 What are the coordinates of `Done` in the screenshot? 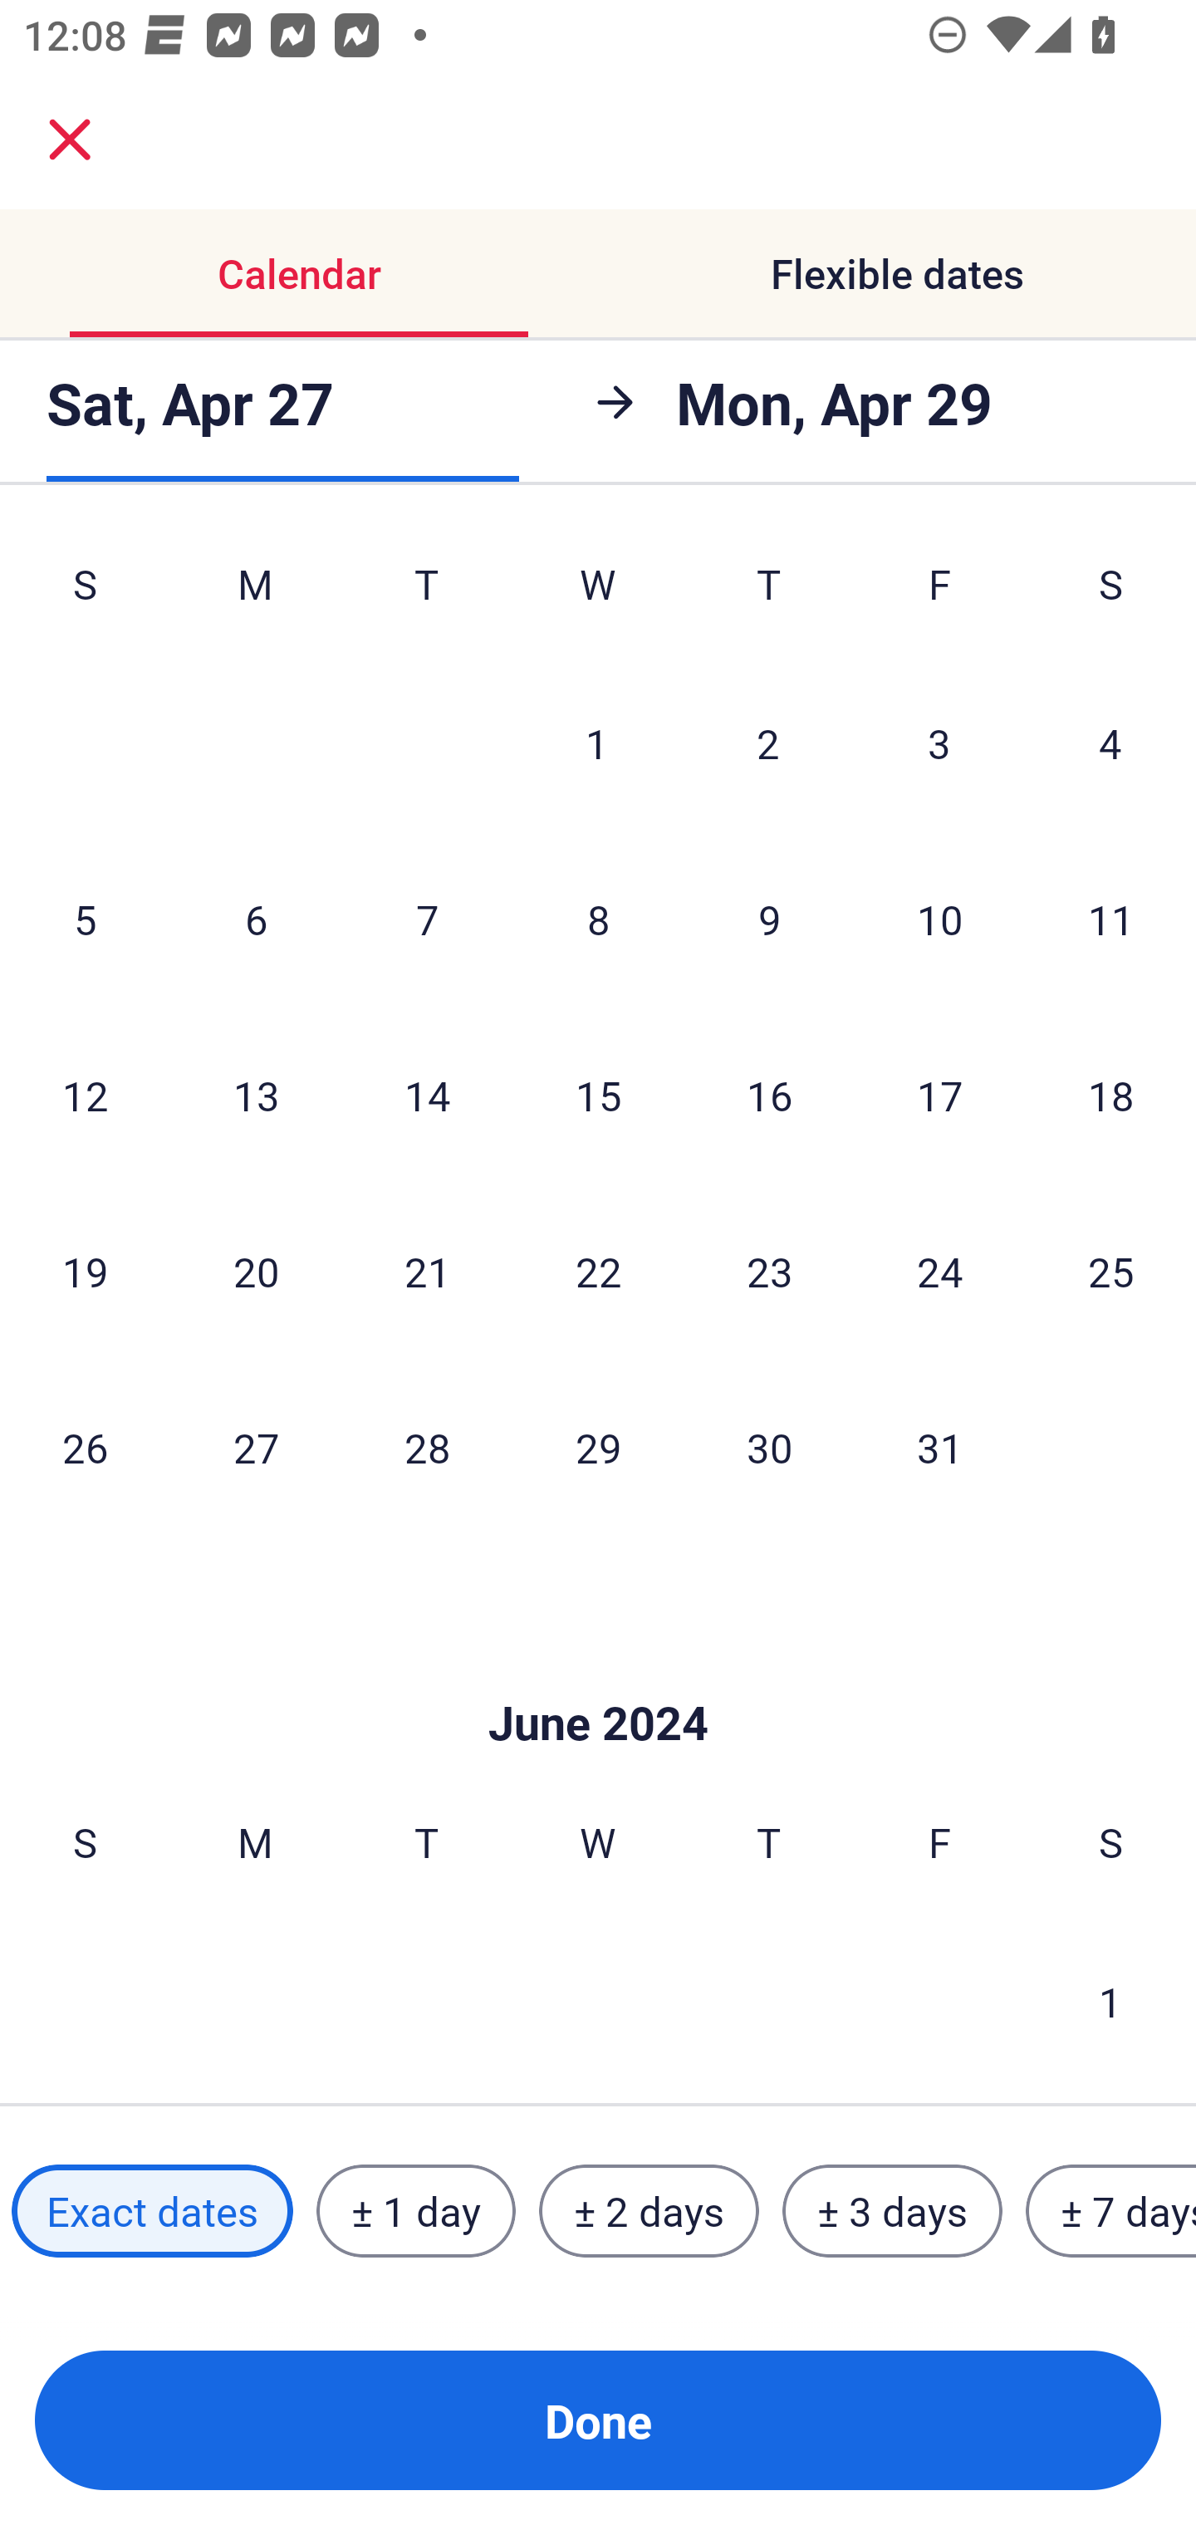 It's located at (598, 2420).